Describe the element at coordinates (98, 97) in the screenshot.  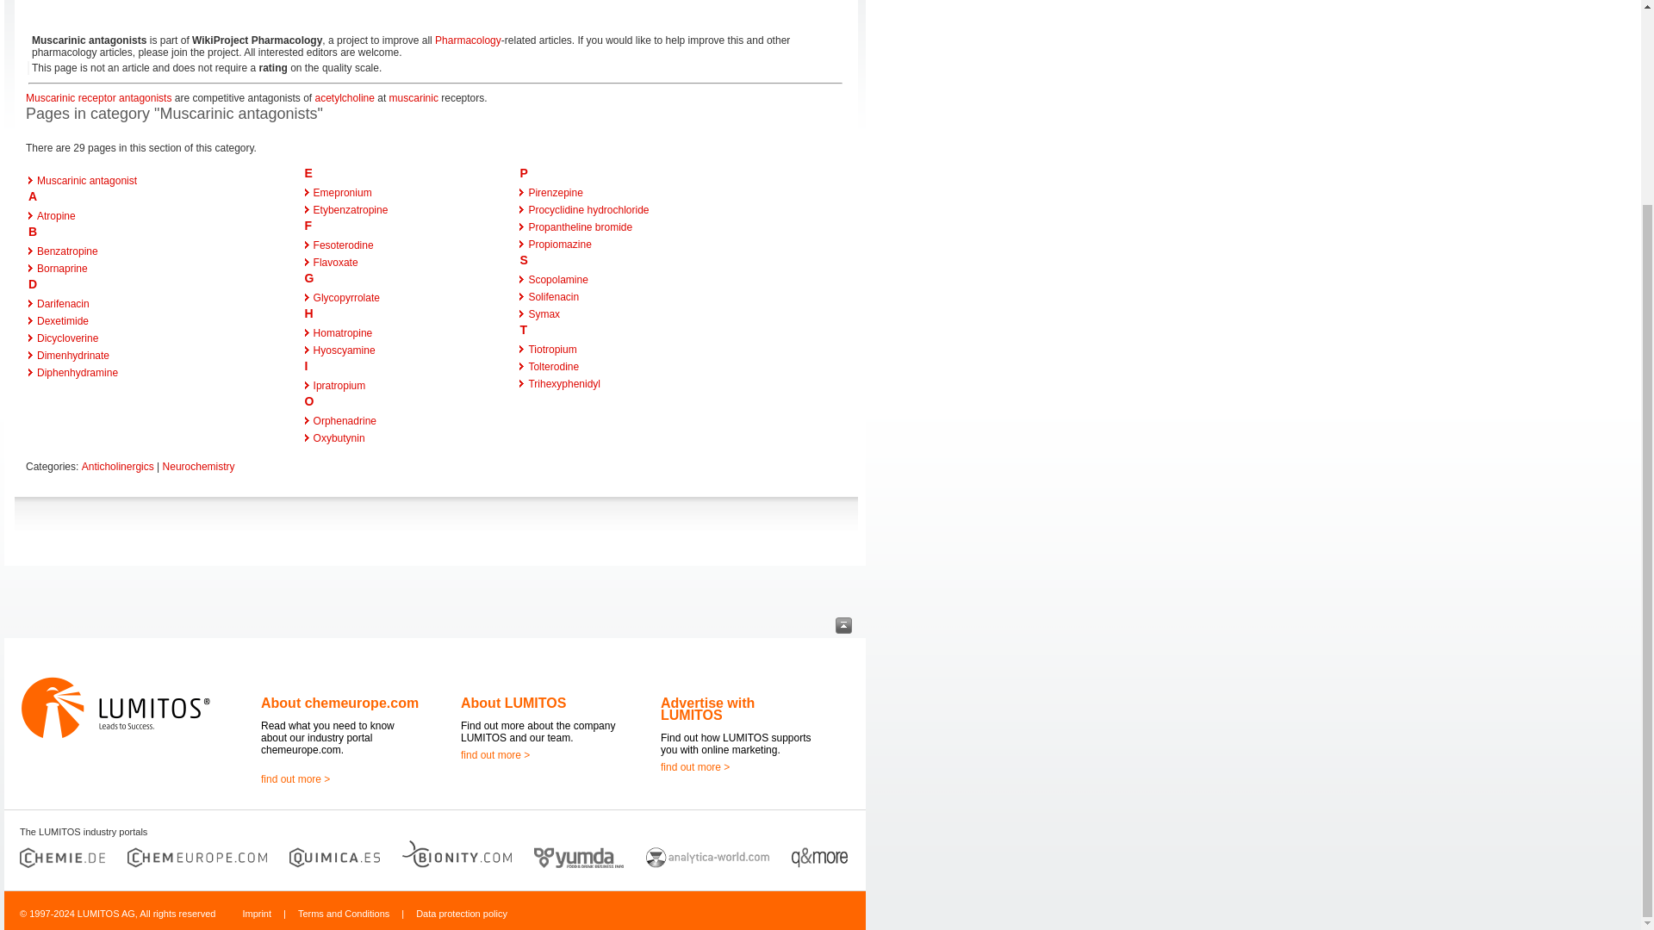
I see `Muscarinic receptor antagonist` at that location.